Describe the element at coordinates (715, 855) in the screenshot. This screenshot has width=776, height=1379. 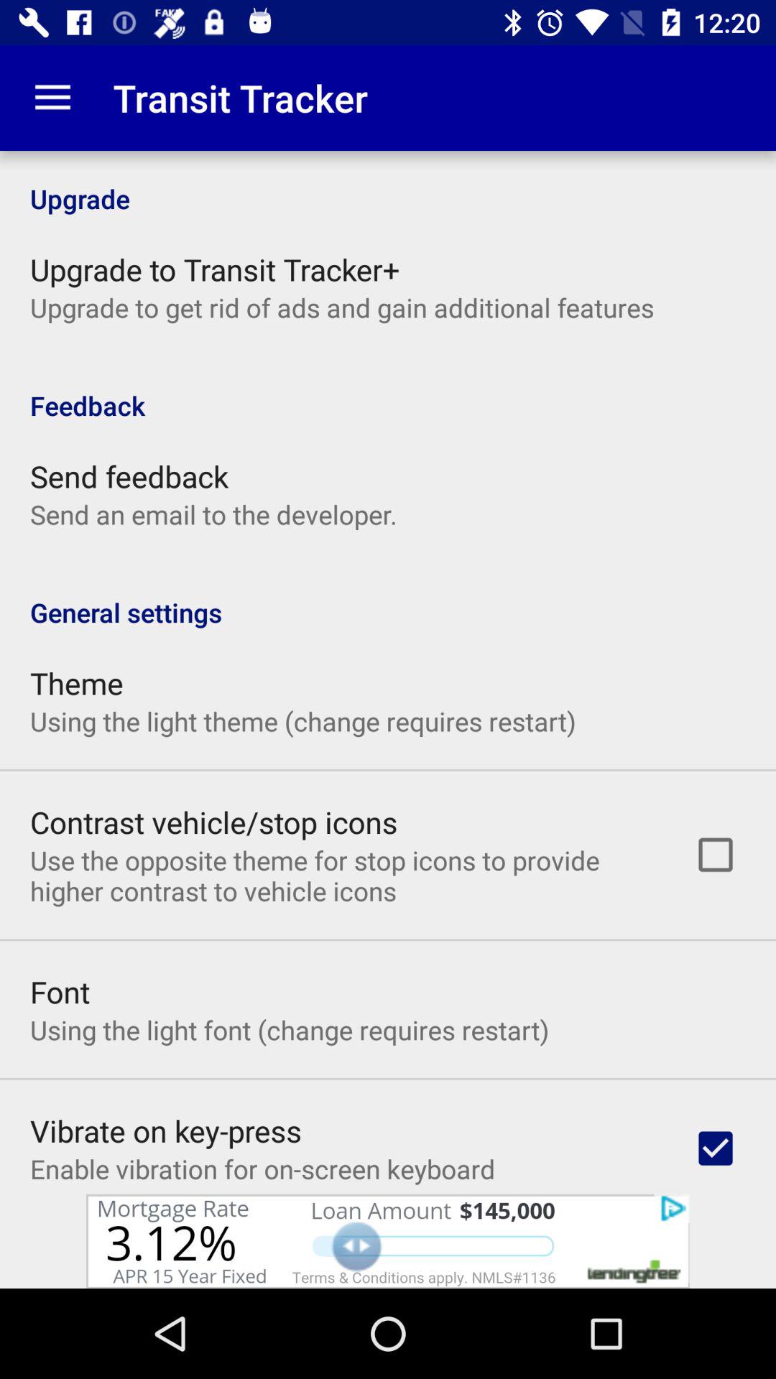
I see `click on the button which is next to the contrast vehiclestop icons` at that location.